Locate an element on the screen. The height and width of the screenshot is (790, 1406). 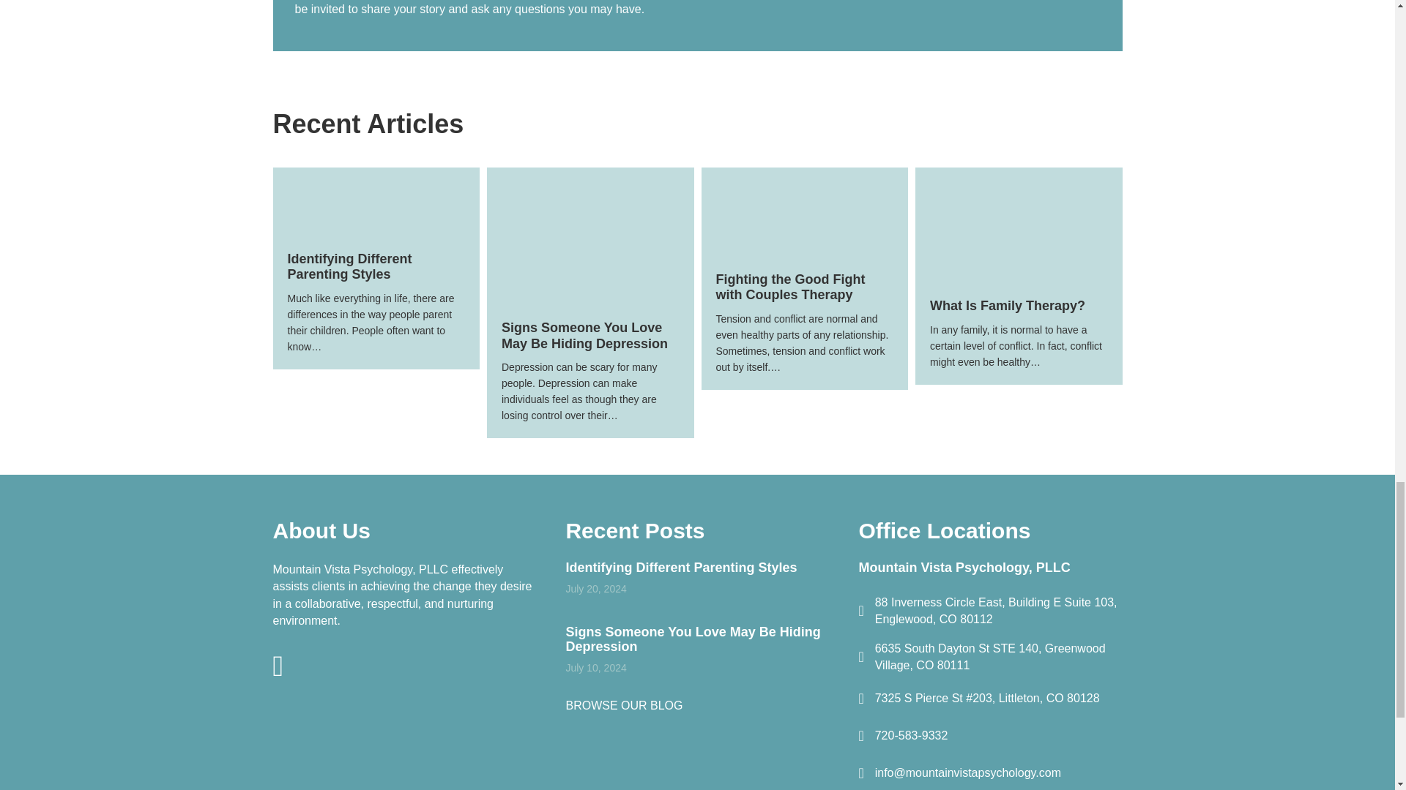
Identifying Different Parenting Styles is located at coordinates (681, 568).